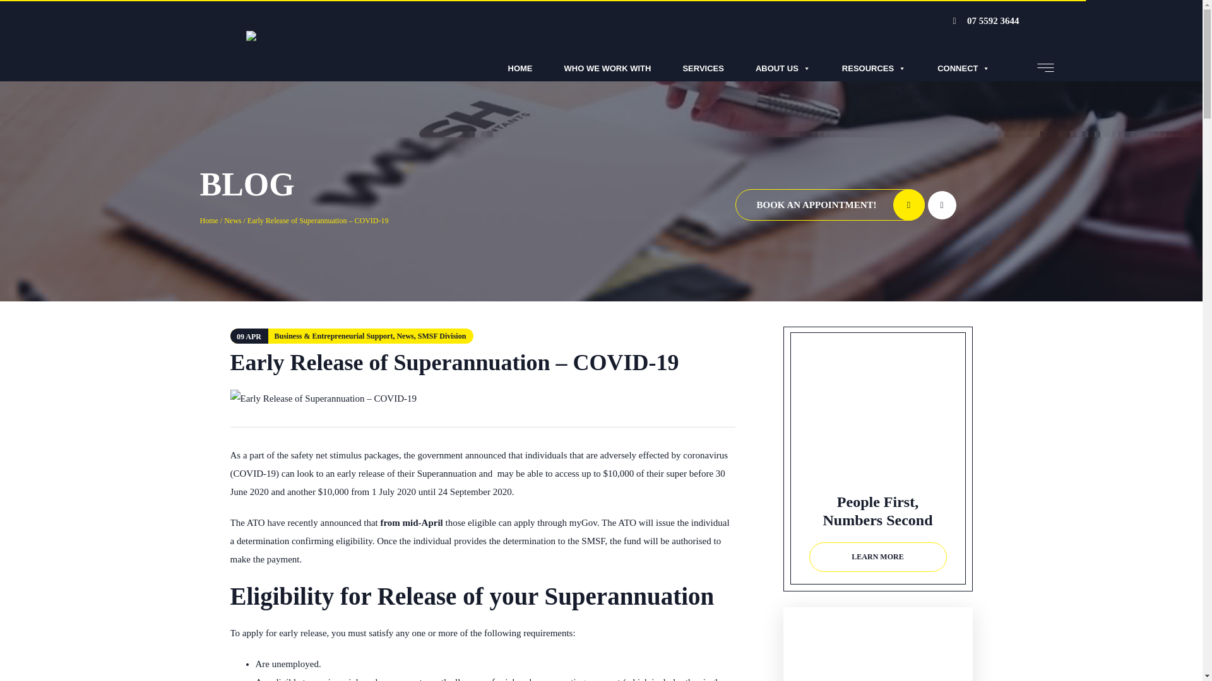 The height and width of the screenshot is (681, 1212). What do you see at coordinates (208, 221) in the screenshot?
I see `Home` at bounding box center [208, 221].